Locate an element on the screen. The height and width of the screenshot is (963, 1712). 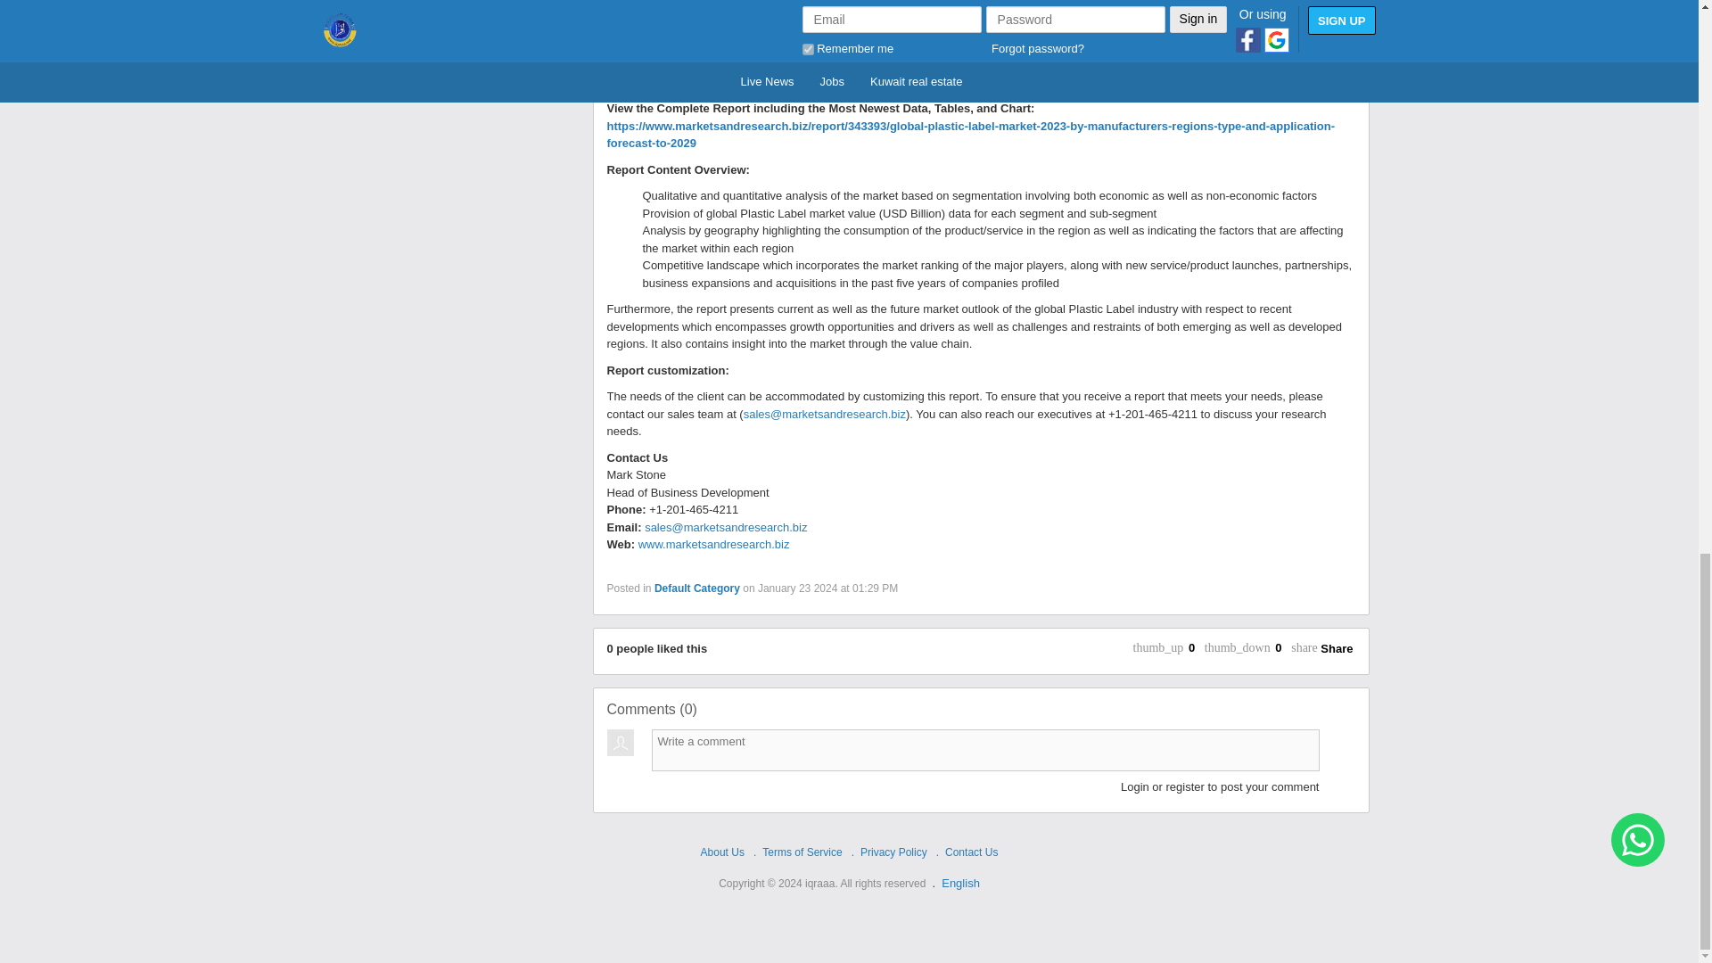
Language is located at coordinates (960, 883).